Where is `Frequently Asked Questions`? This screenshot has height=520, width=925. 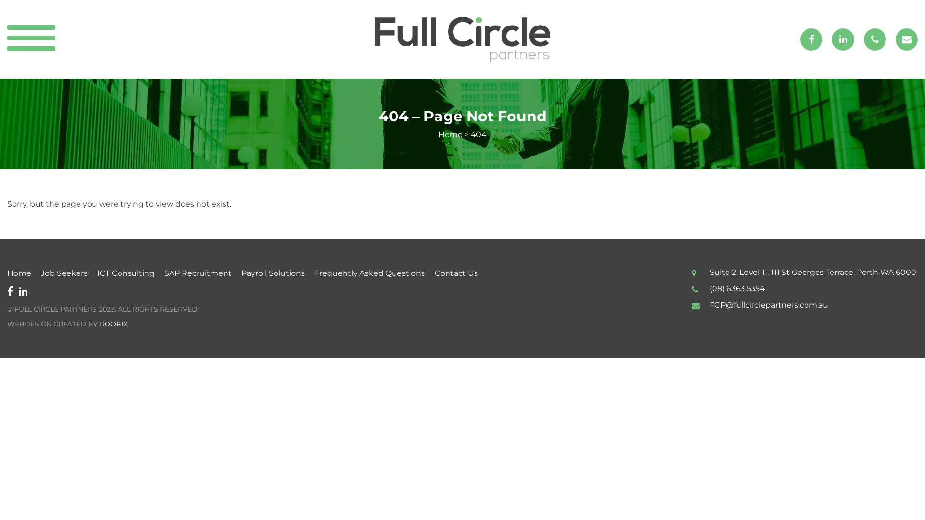
Frequently Asked Questions is located at coordinates (370, 273).